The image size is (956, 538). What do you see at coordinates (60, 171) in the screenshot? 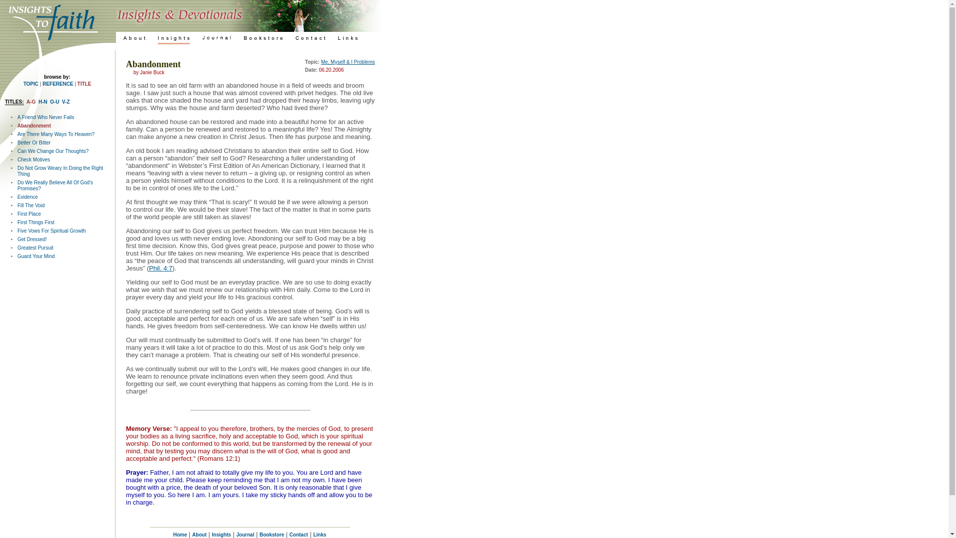
I see `Do Not Grow Weary In Doing the Right Thing` at bounding box center [60, 171].